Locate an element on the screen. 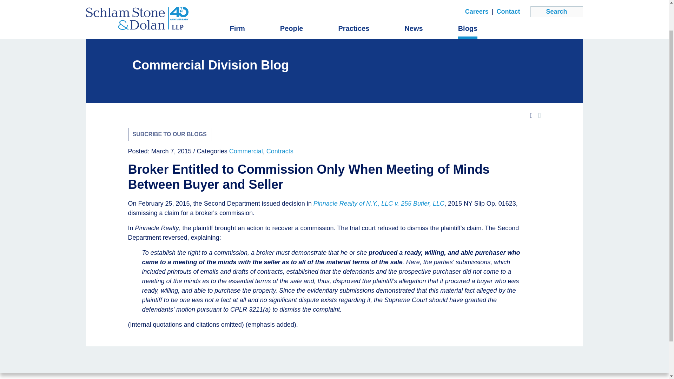 The image size is (674, 379). SUBCRIBE TO OUR BLOGS is located at coordinates (169, 134).